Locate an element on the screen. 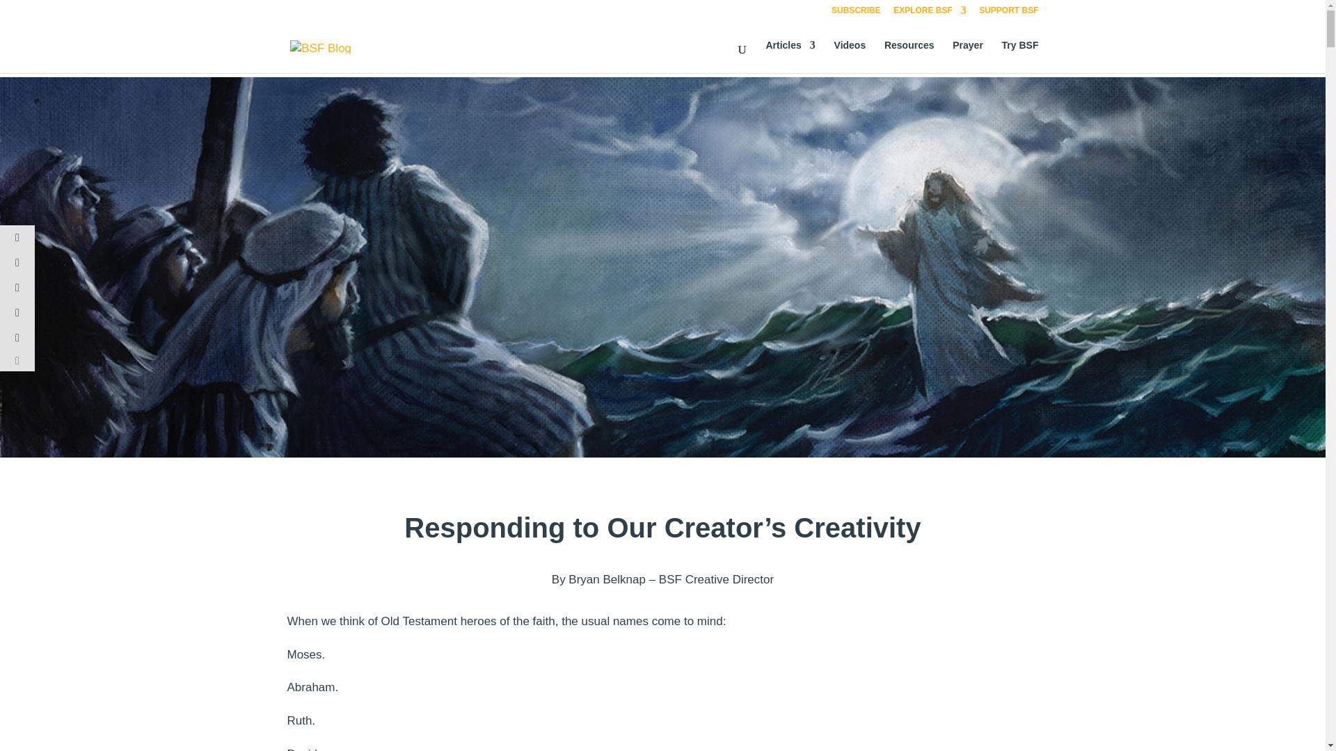 The image size is (1336, 751). Videos is located at coordinates (850, 56).